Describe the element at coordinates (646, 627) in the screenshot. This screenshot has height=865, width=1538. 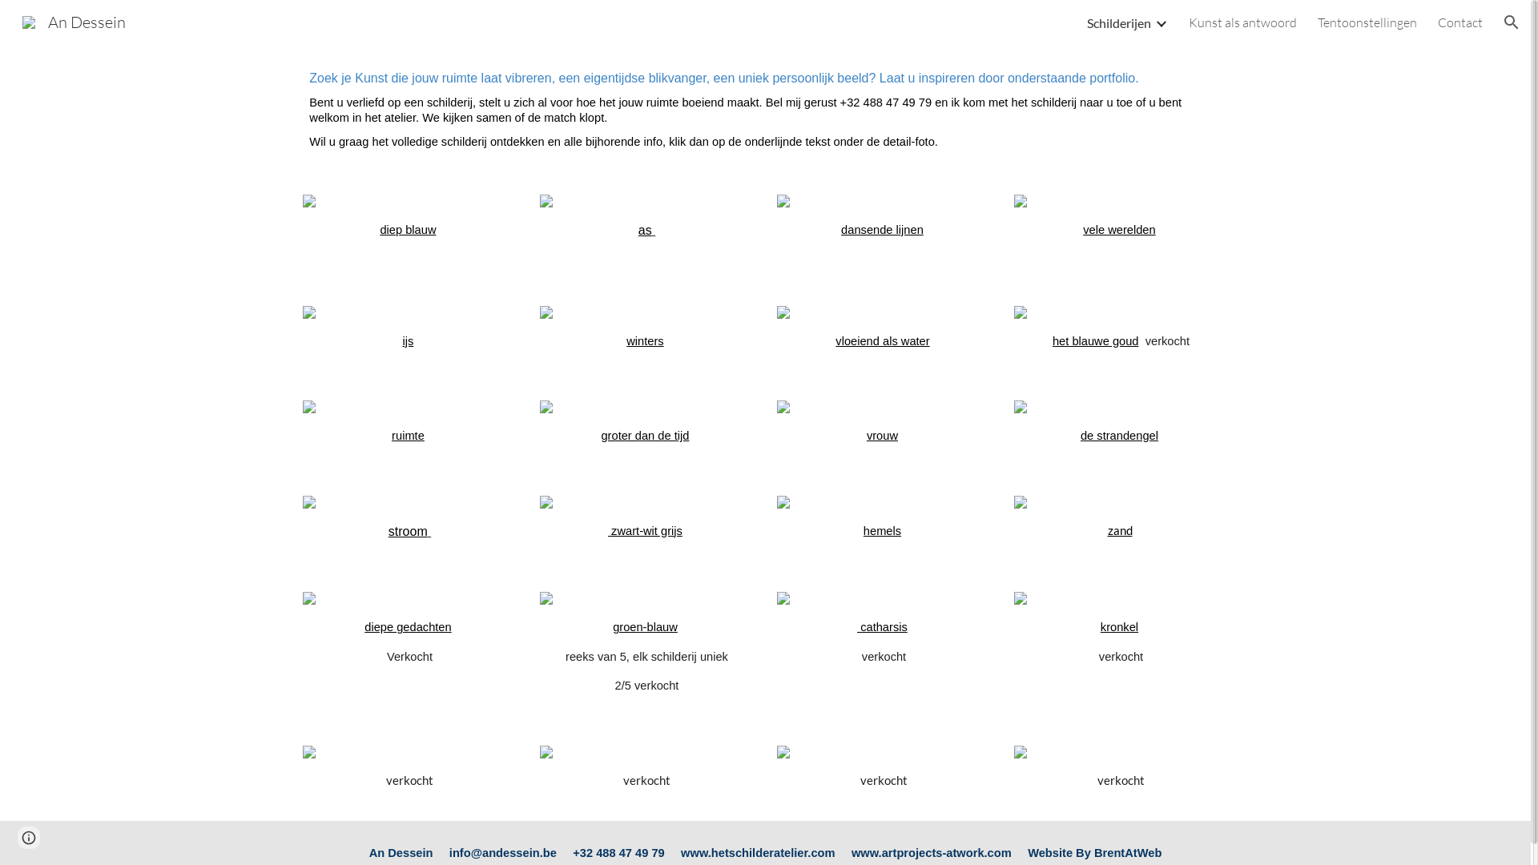
I see `groen-blauw` at that location.